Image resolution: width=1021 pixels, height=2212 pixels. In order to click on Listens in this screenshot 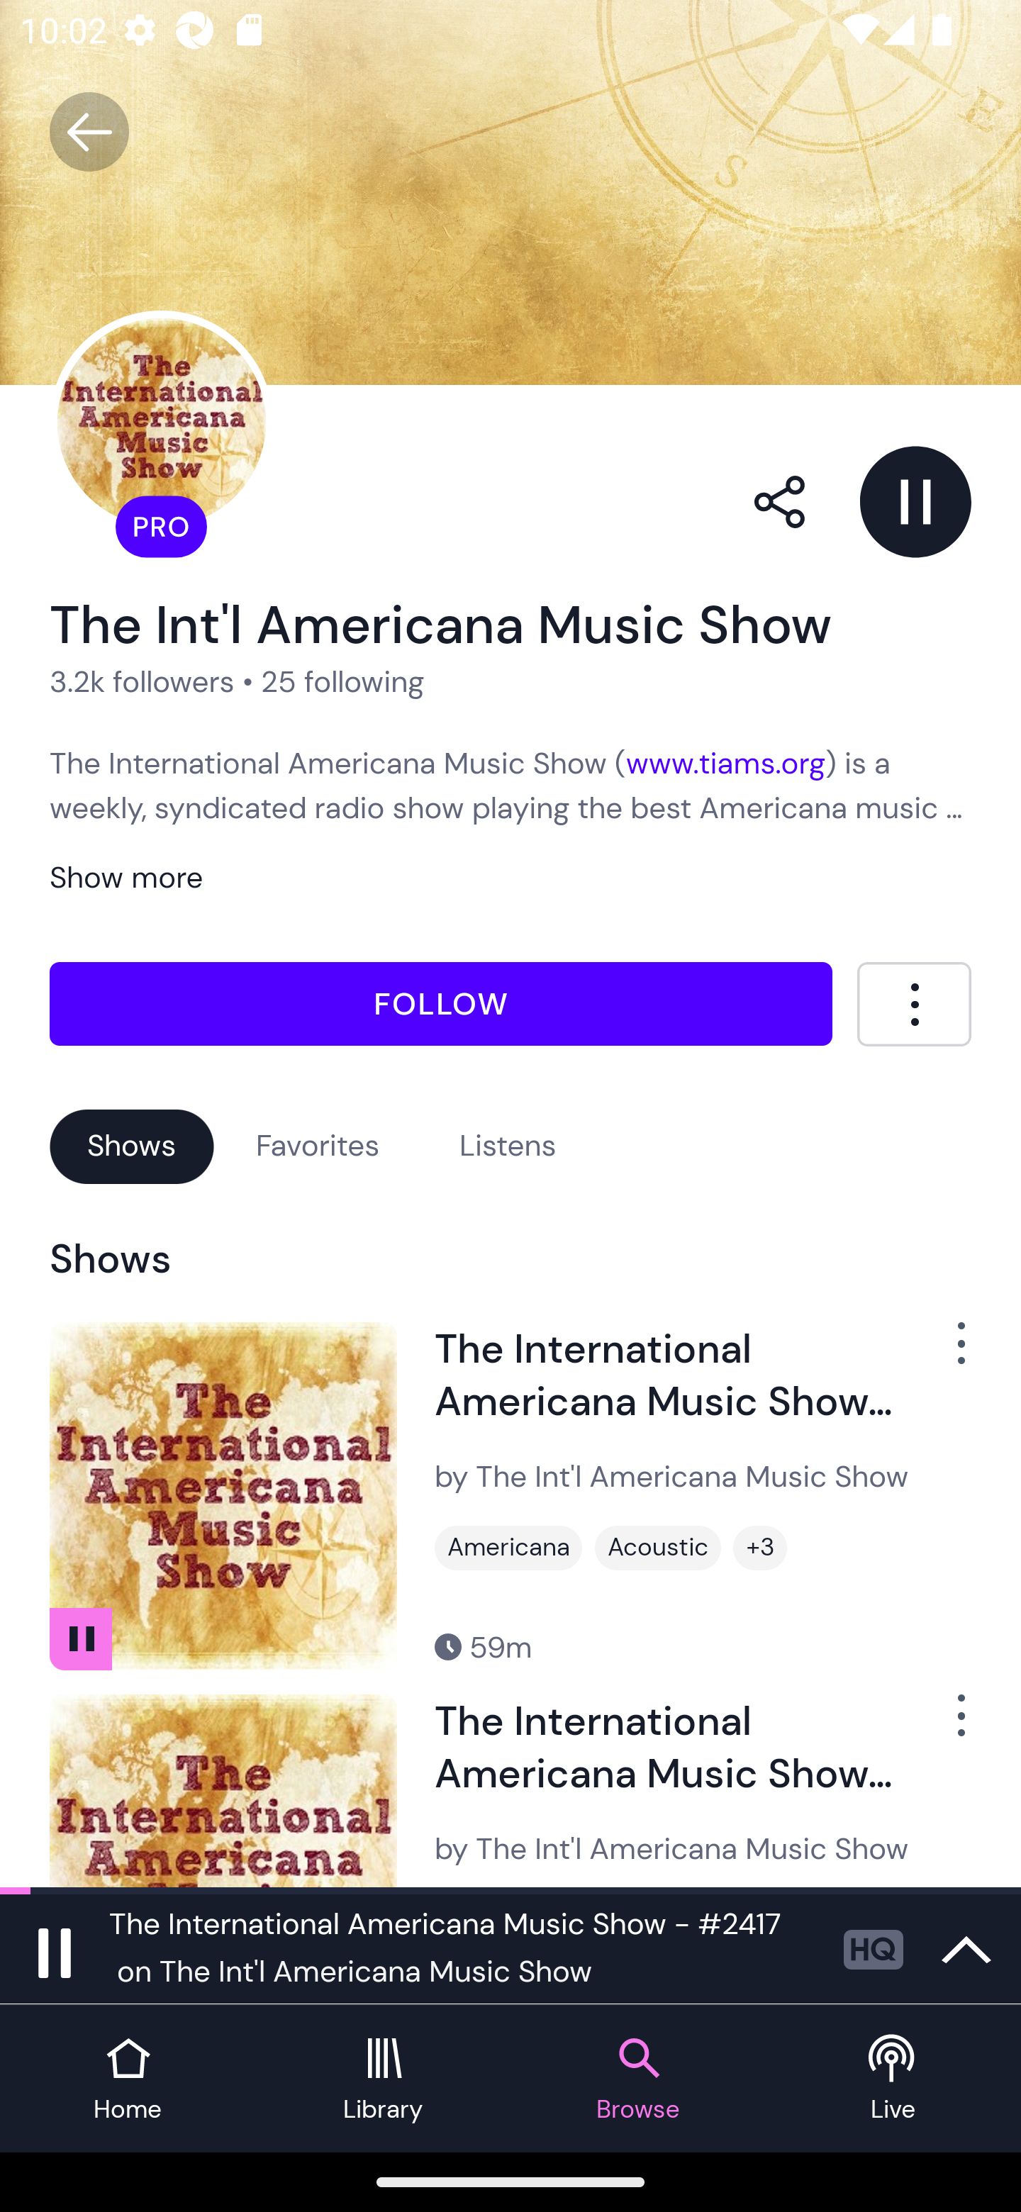, I will do `click(508, 1146)`.